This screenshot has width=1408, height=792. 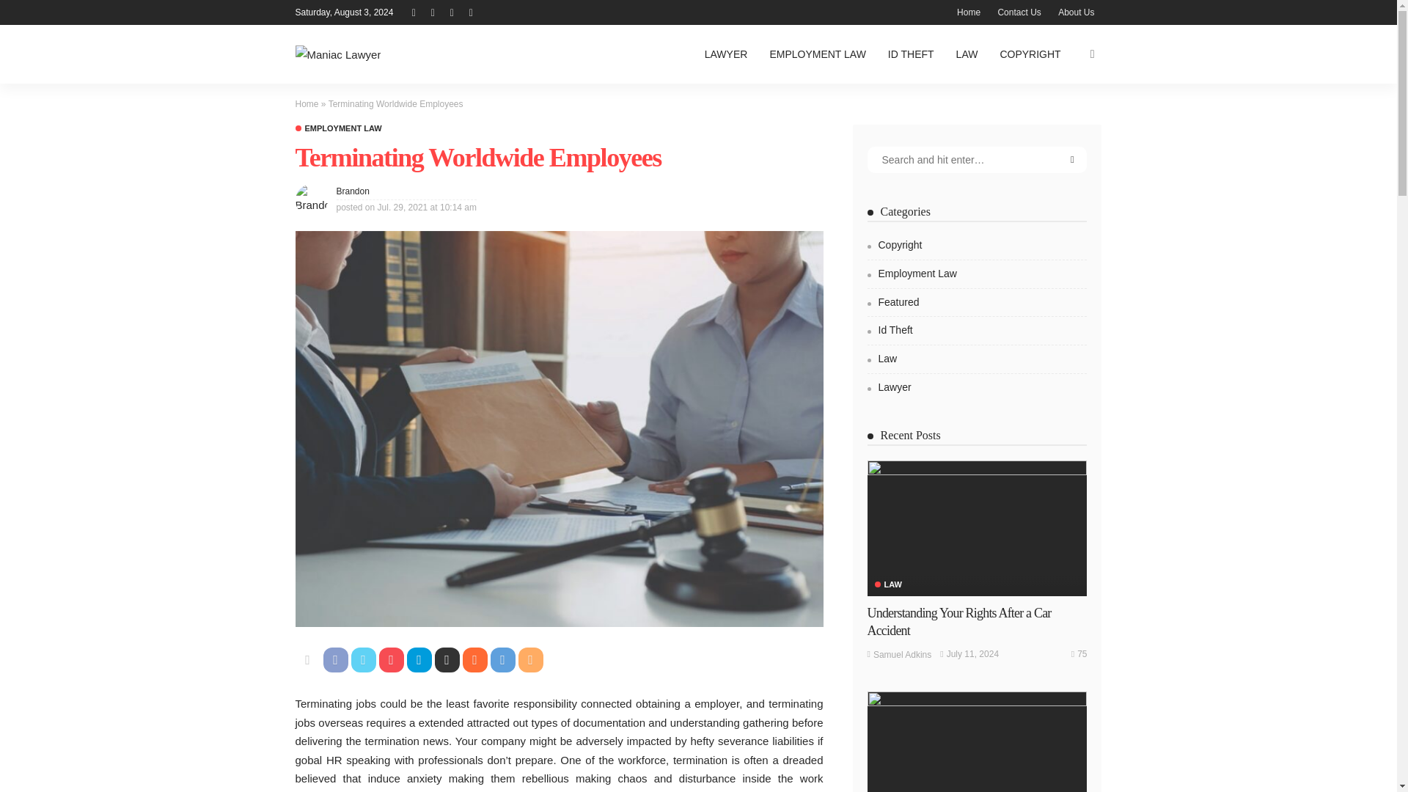 I want to click on EMPLOYMENT LAW, so click(x=337, y=128).